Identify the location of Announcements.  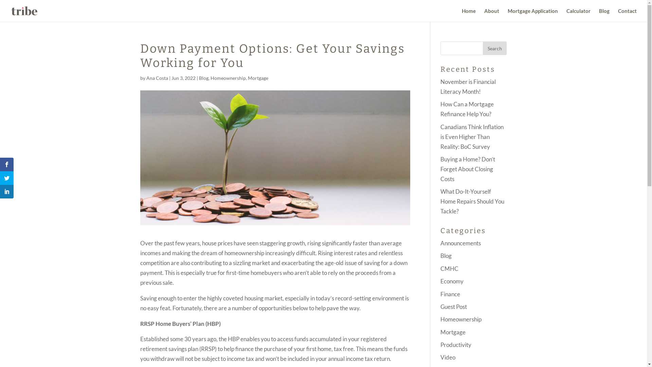
(460, 243).